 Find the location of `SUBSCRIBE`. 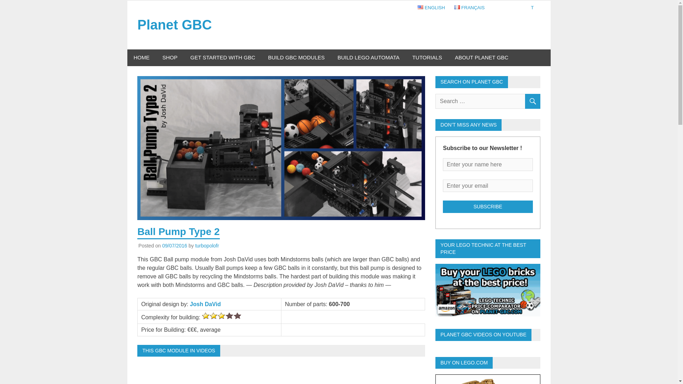

SUBSCRIBE is located at coordinates (487, 207).